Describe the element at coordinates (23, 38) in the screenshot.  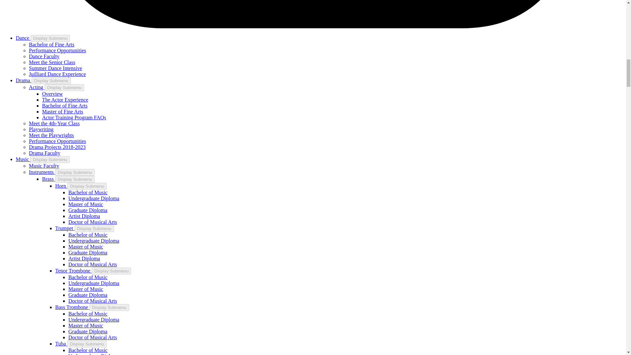
I see `Dance` at that location.